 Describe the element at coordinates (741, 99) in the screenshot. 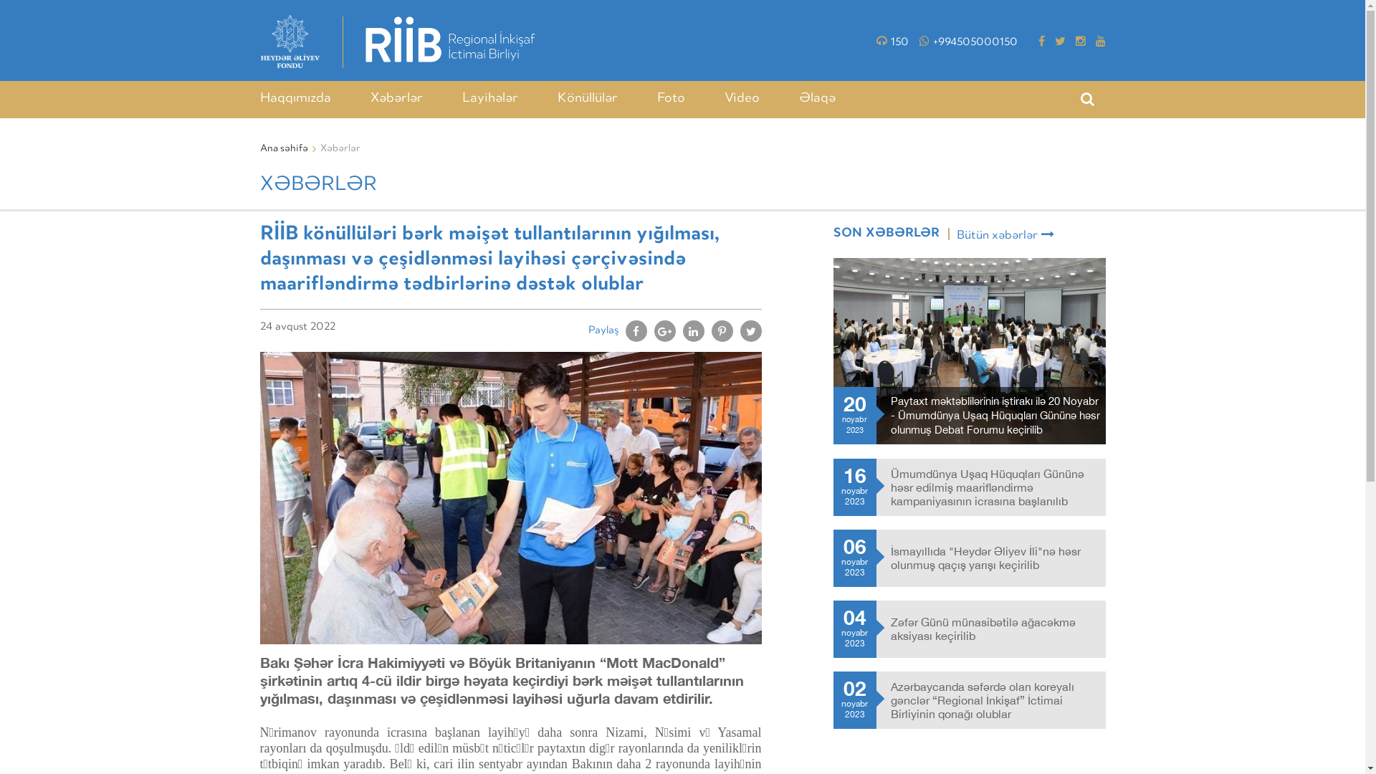

I see `Video` at that location.